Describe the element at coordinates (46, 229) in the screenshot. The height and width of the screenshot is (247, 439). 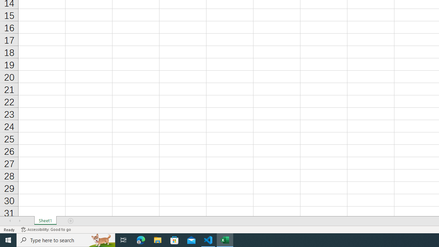
I see `Accessibility Checker Accessibility: Good to go` at that location.